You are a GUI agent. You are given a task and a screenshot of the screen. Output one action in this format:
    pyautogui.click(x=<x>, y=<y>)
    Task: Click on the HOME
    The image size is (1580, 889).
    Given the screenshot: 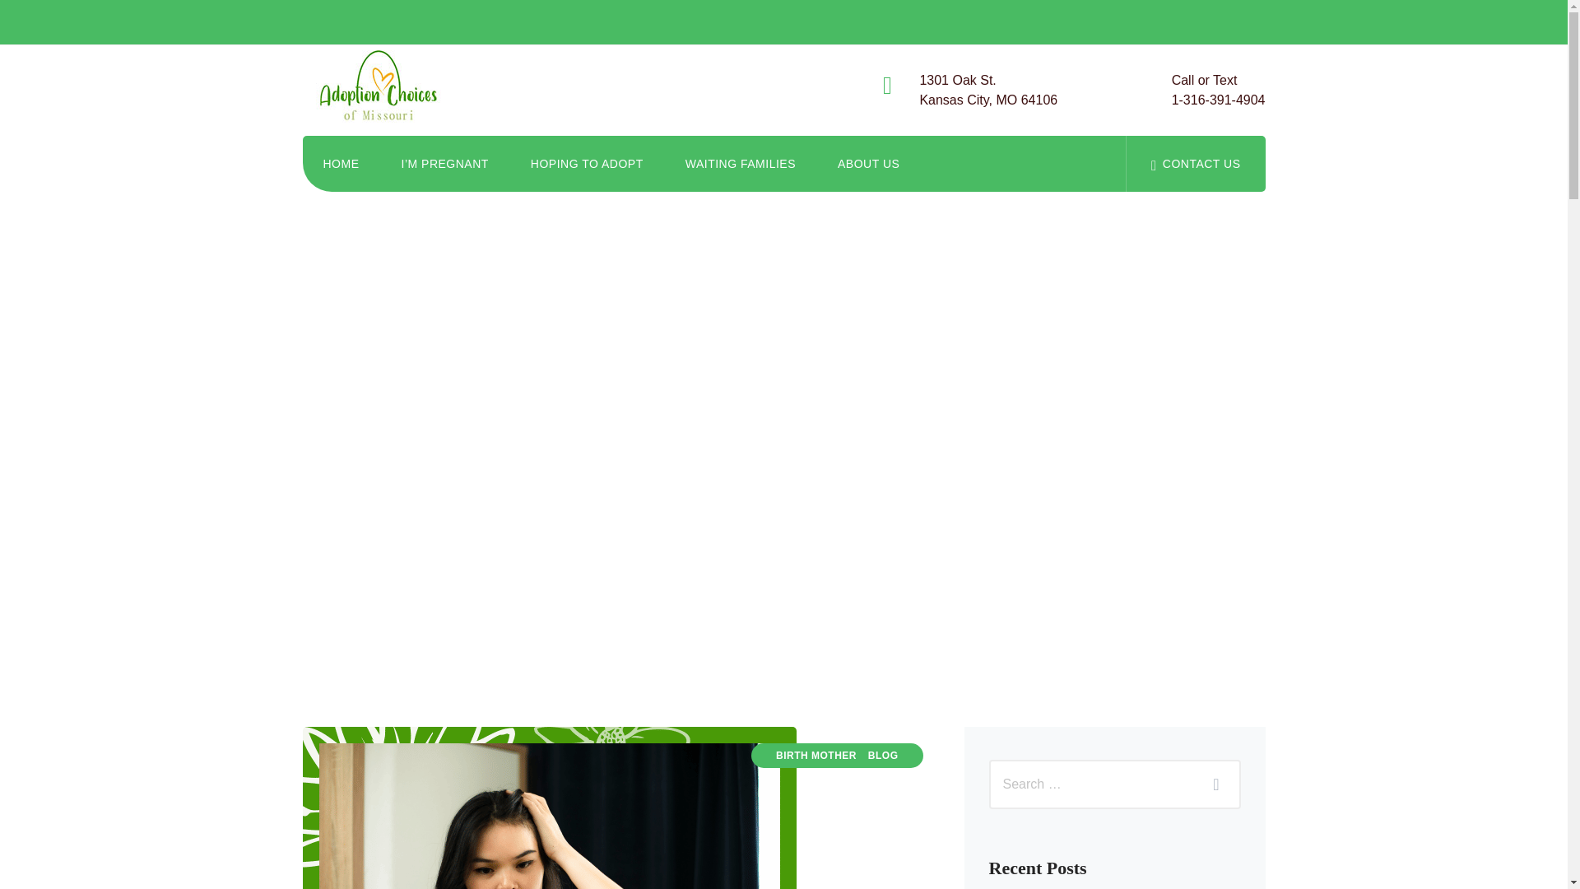 What is the action you would take?
    pyautogui.click(x=867, y=164)
    